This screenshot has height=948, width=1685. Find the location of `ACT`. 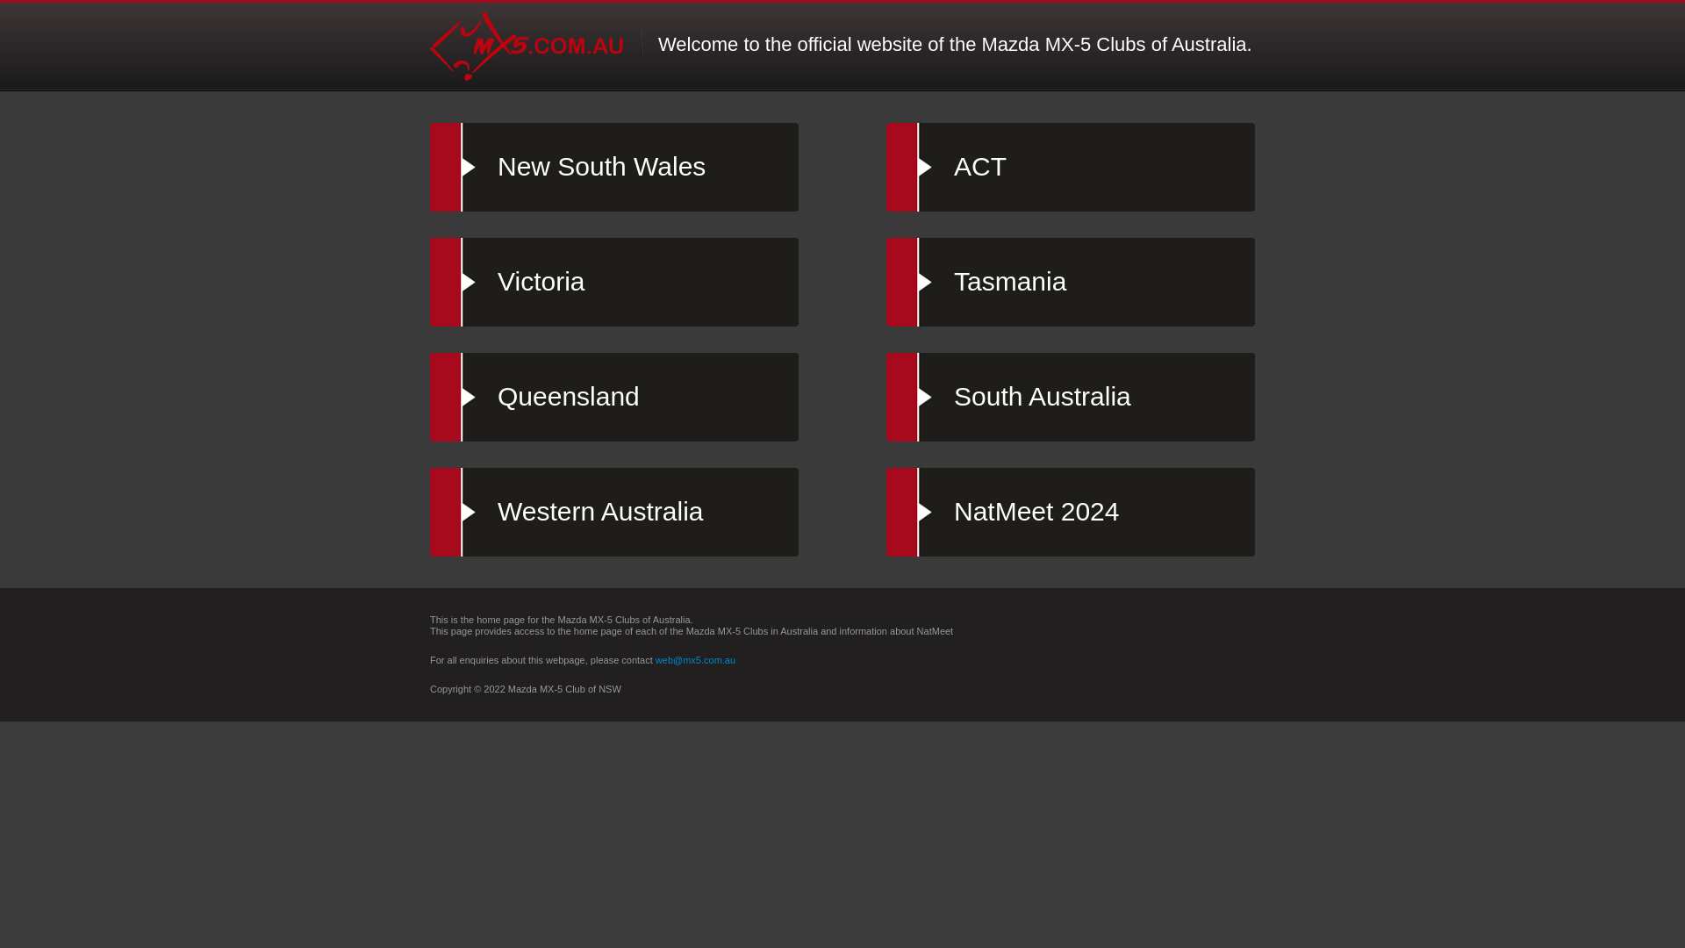

ACT is located at coordinates (1071, 167).